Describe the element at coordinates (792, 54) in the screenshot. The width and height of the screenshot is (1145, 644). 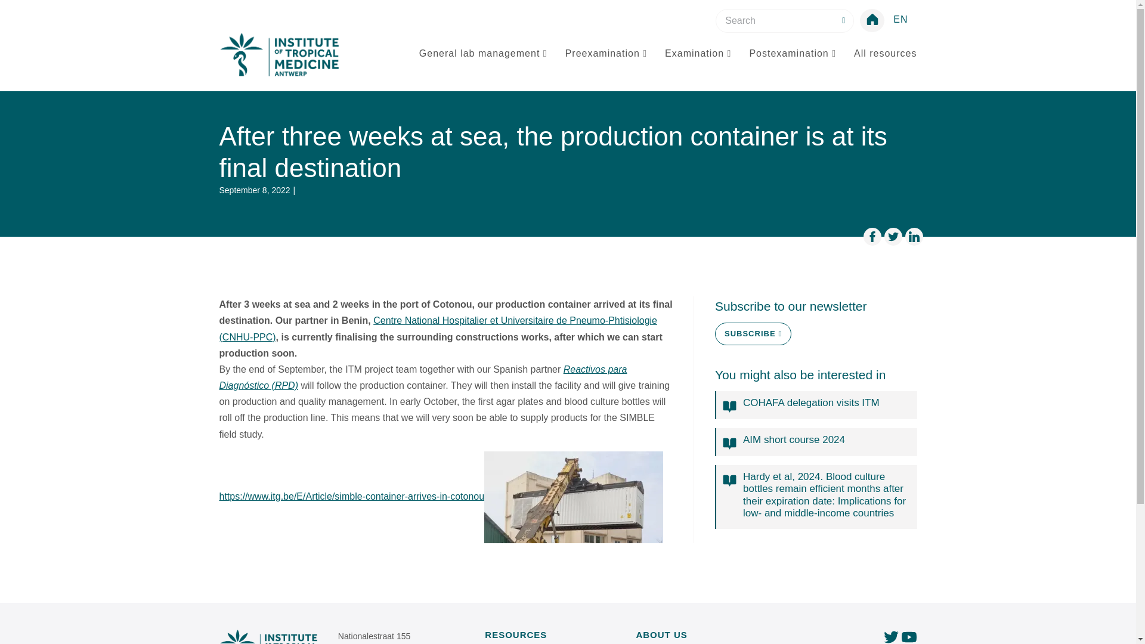
I see `Postexamination` at that location.